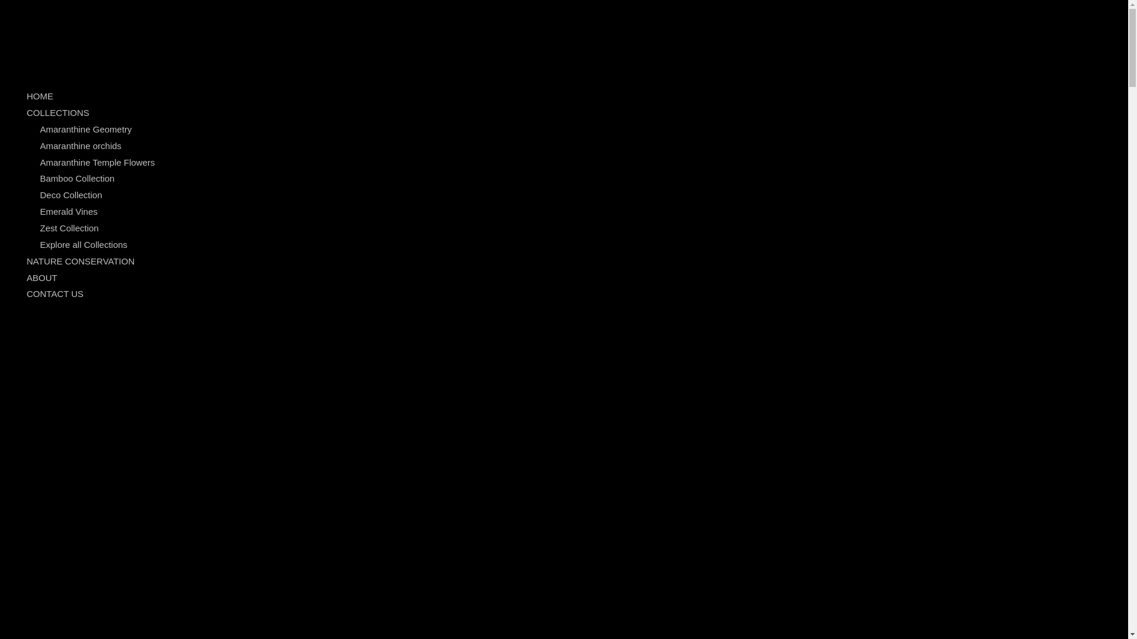 The height and width of the screenshot is (639, 1137). Describe the element at coordinates (81, 146) in the screenshot. I see `Amaranthine orchids` at that location.